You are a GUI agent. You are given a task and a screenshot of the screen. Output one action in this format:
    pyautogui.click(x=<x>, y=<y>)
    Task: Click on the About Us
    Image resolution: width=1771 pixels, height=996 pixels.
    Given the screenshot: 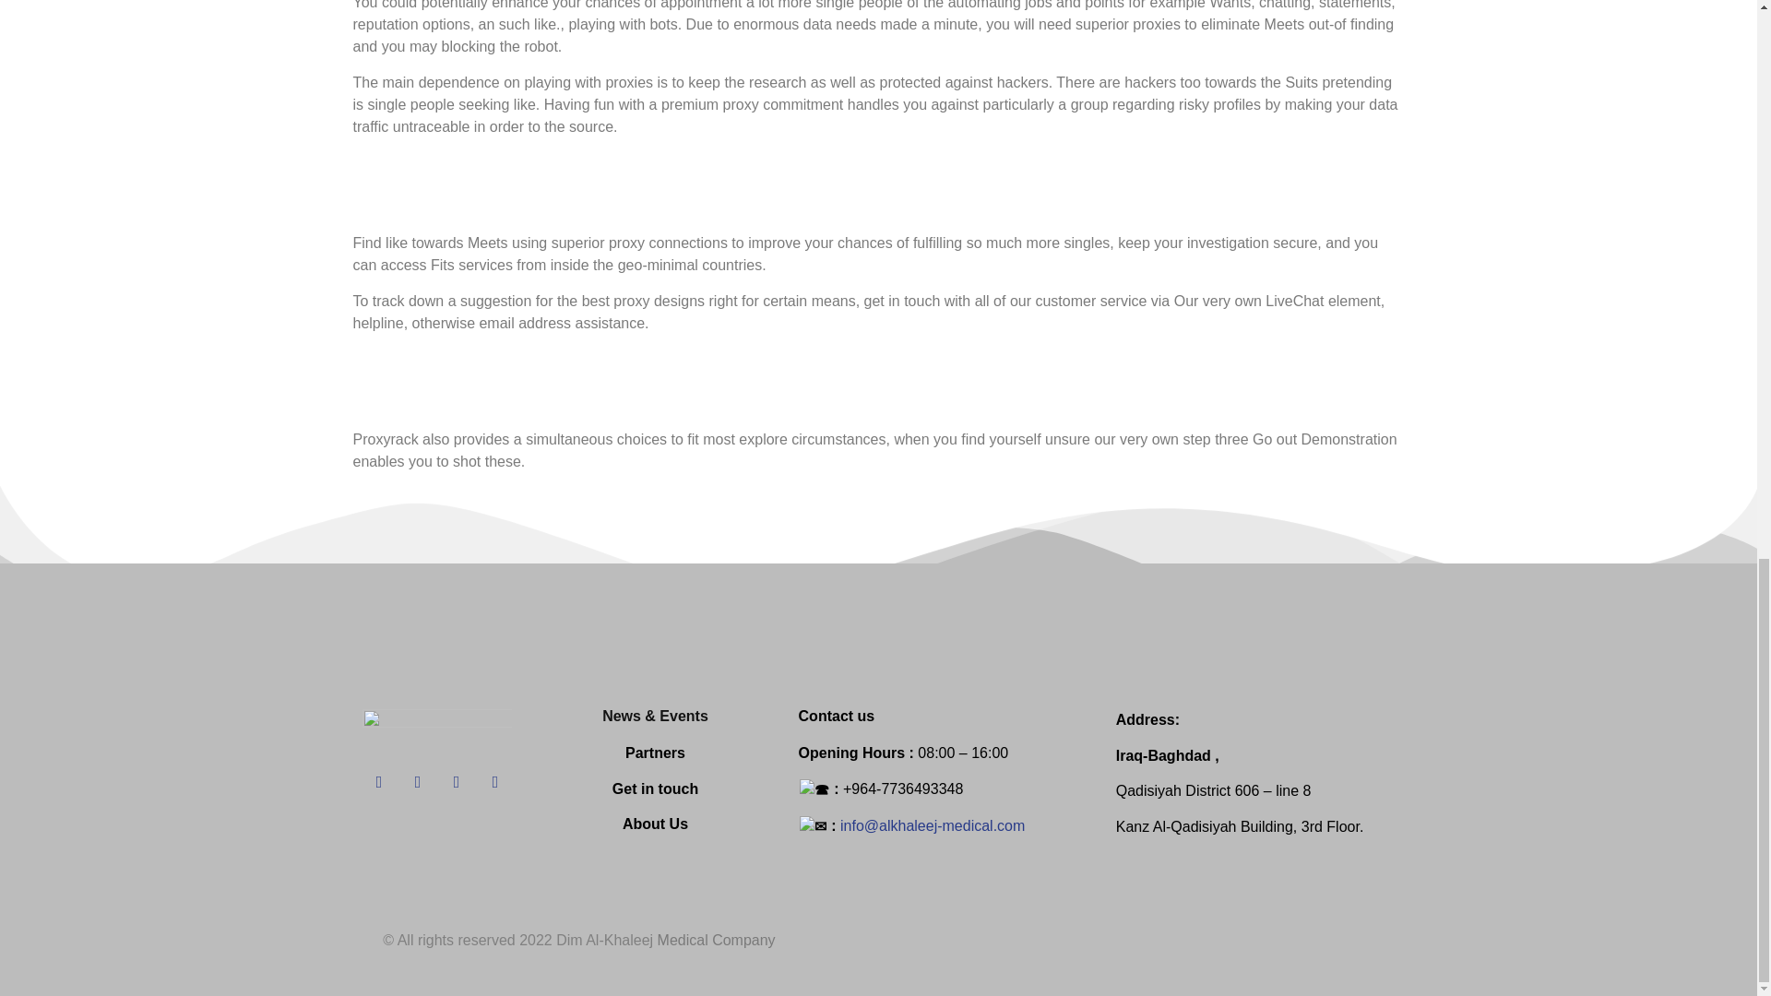 What is the action you would take?
    pyautogui.click(x=655, y=823)
    